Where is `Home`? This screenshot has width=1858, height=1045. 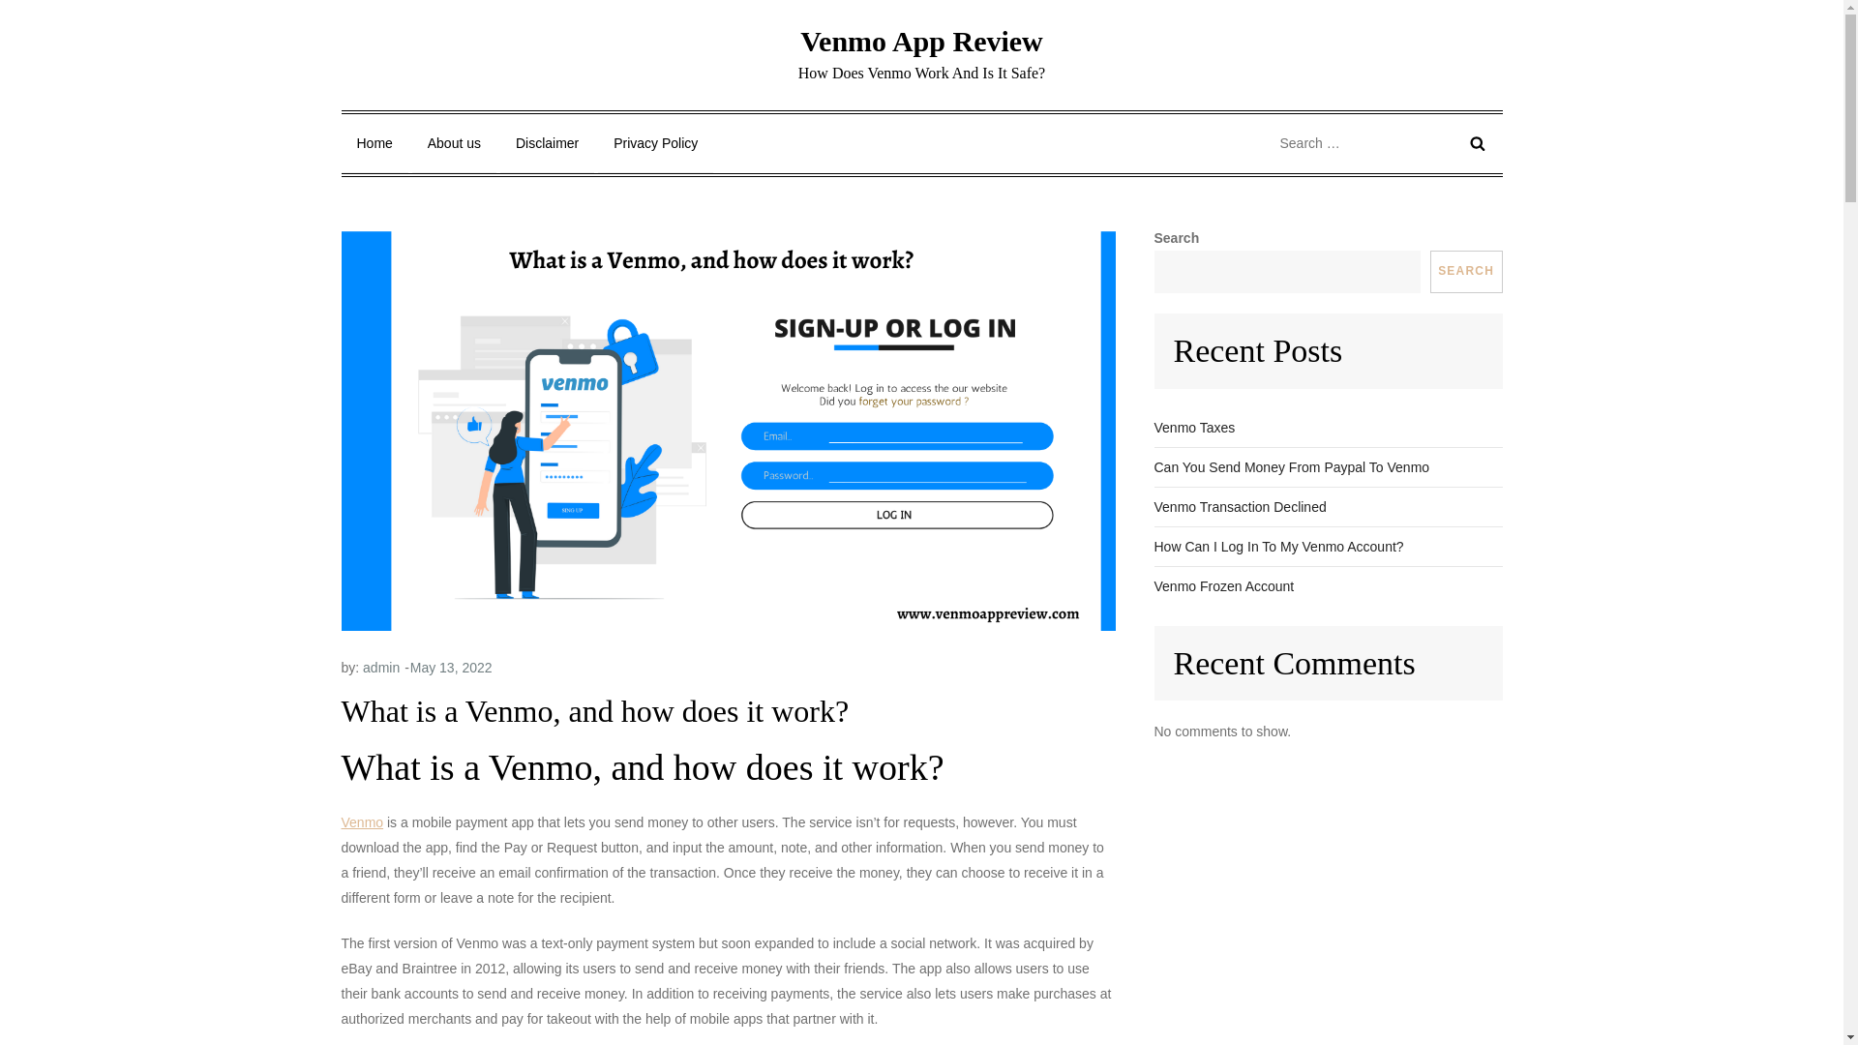
Home is located at coordinates (374, 143).